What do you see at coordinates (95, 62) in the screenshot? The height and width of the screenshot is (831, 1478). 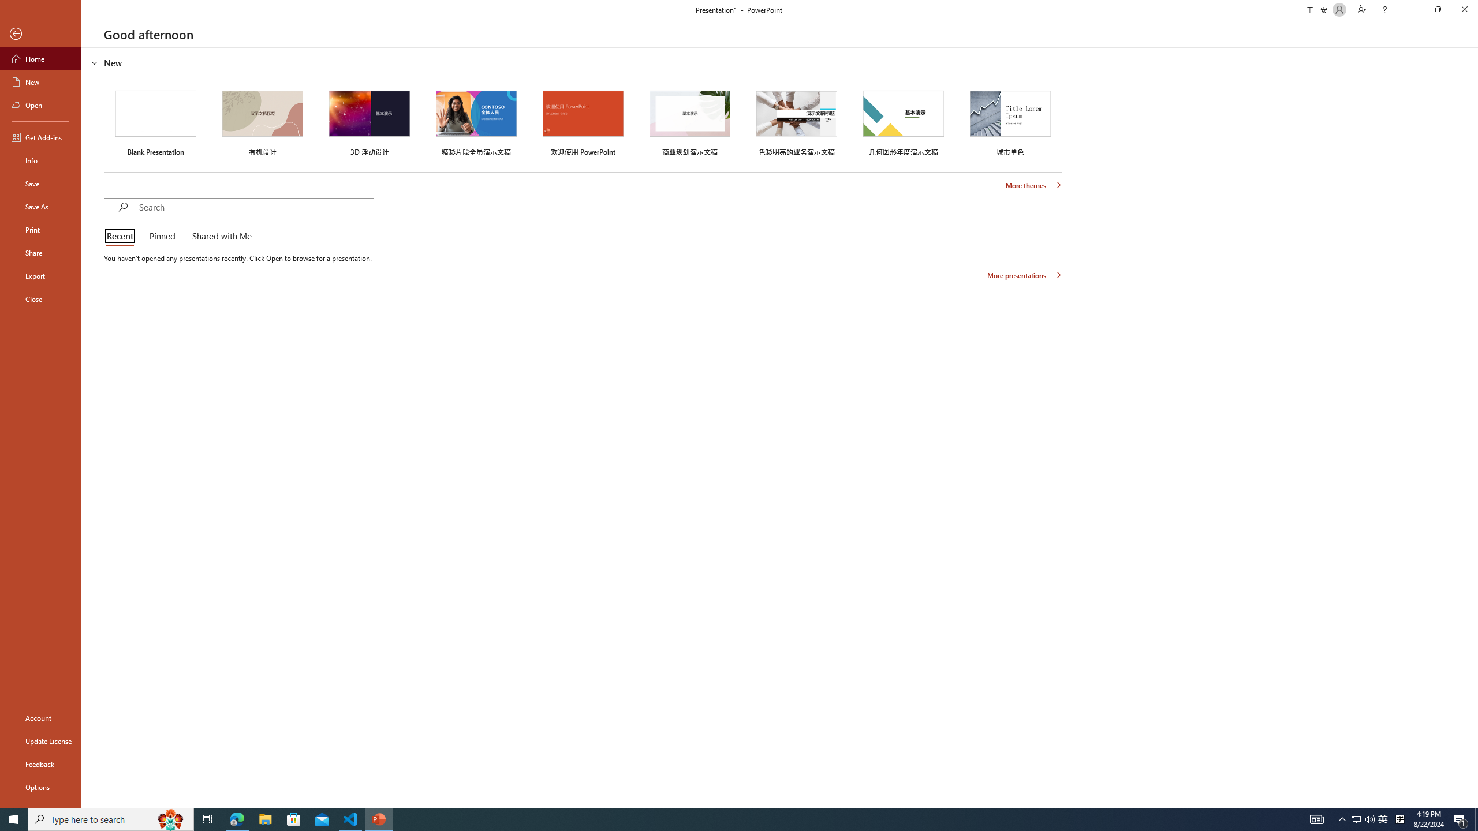 I see `Hide or show region` at bounding box center [95, 62].